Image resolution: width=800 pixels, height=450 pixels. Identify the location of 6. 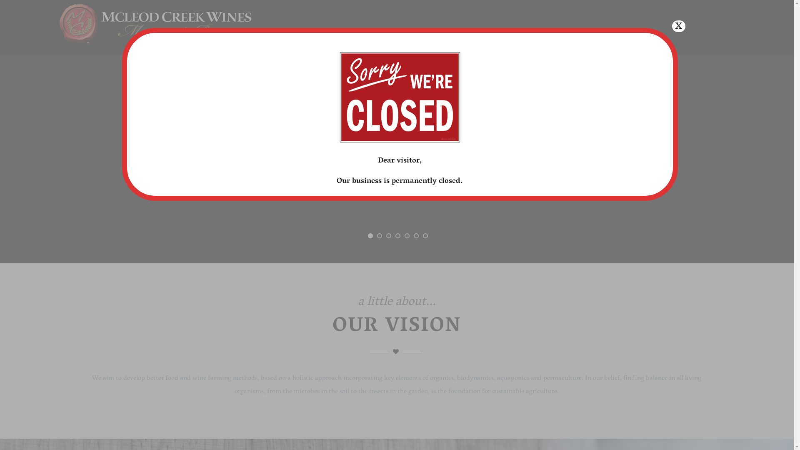
(416, 236).